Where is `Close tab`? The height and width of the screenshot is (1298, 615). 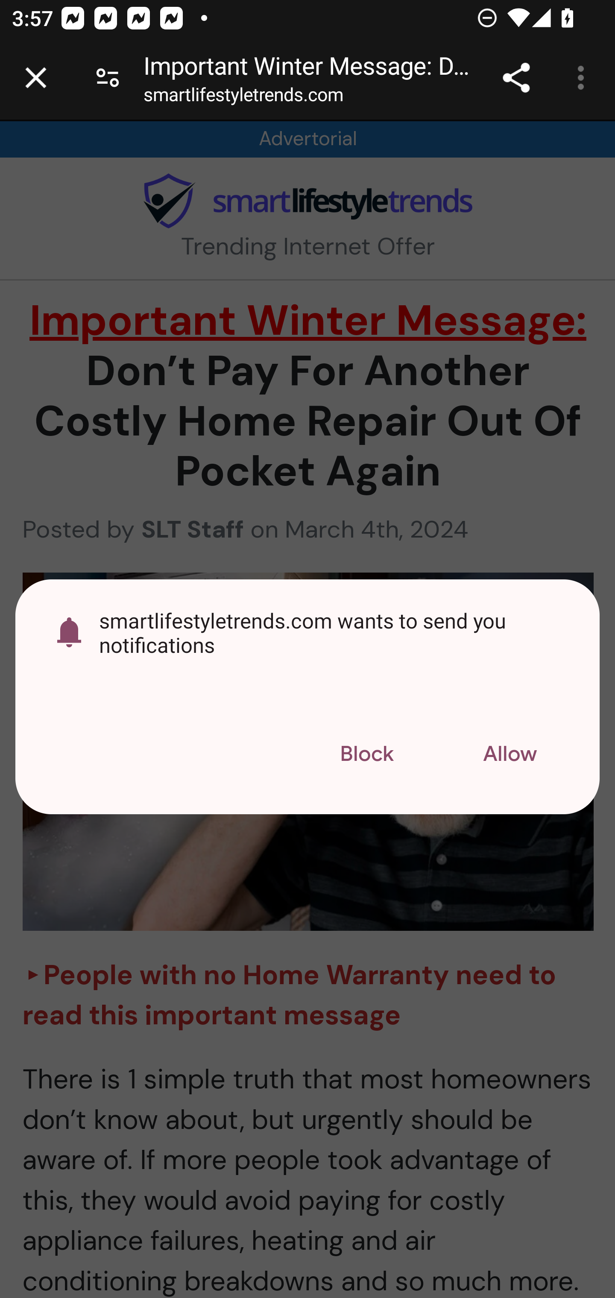
Close tab is located at coordinates (36, 78).